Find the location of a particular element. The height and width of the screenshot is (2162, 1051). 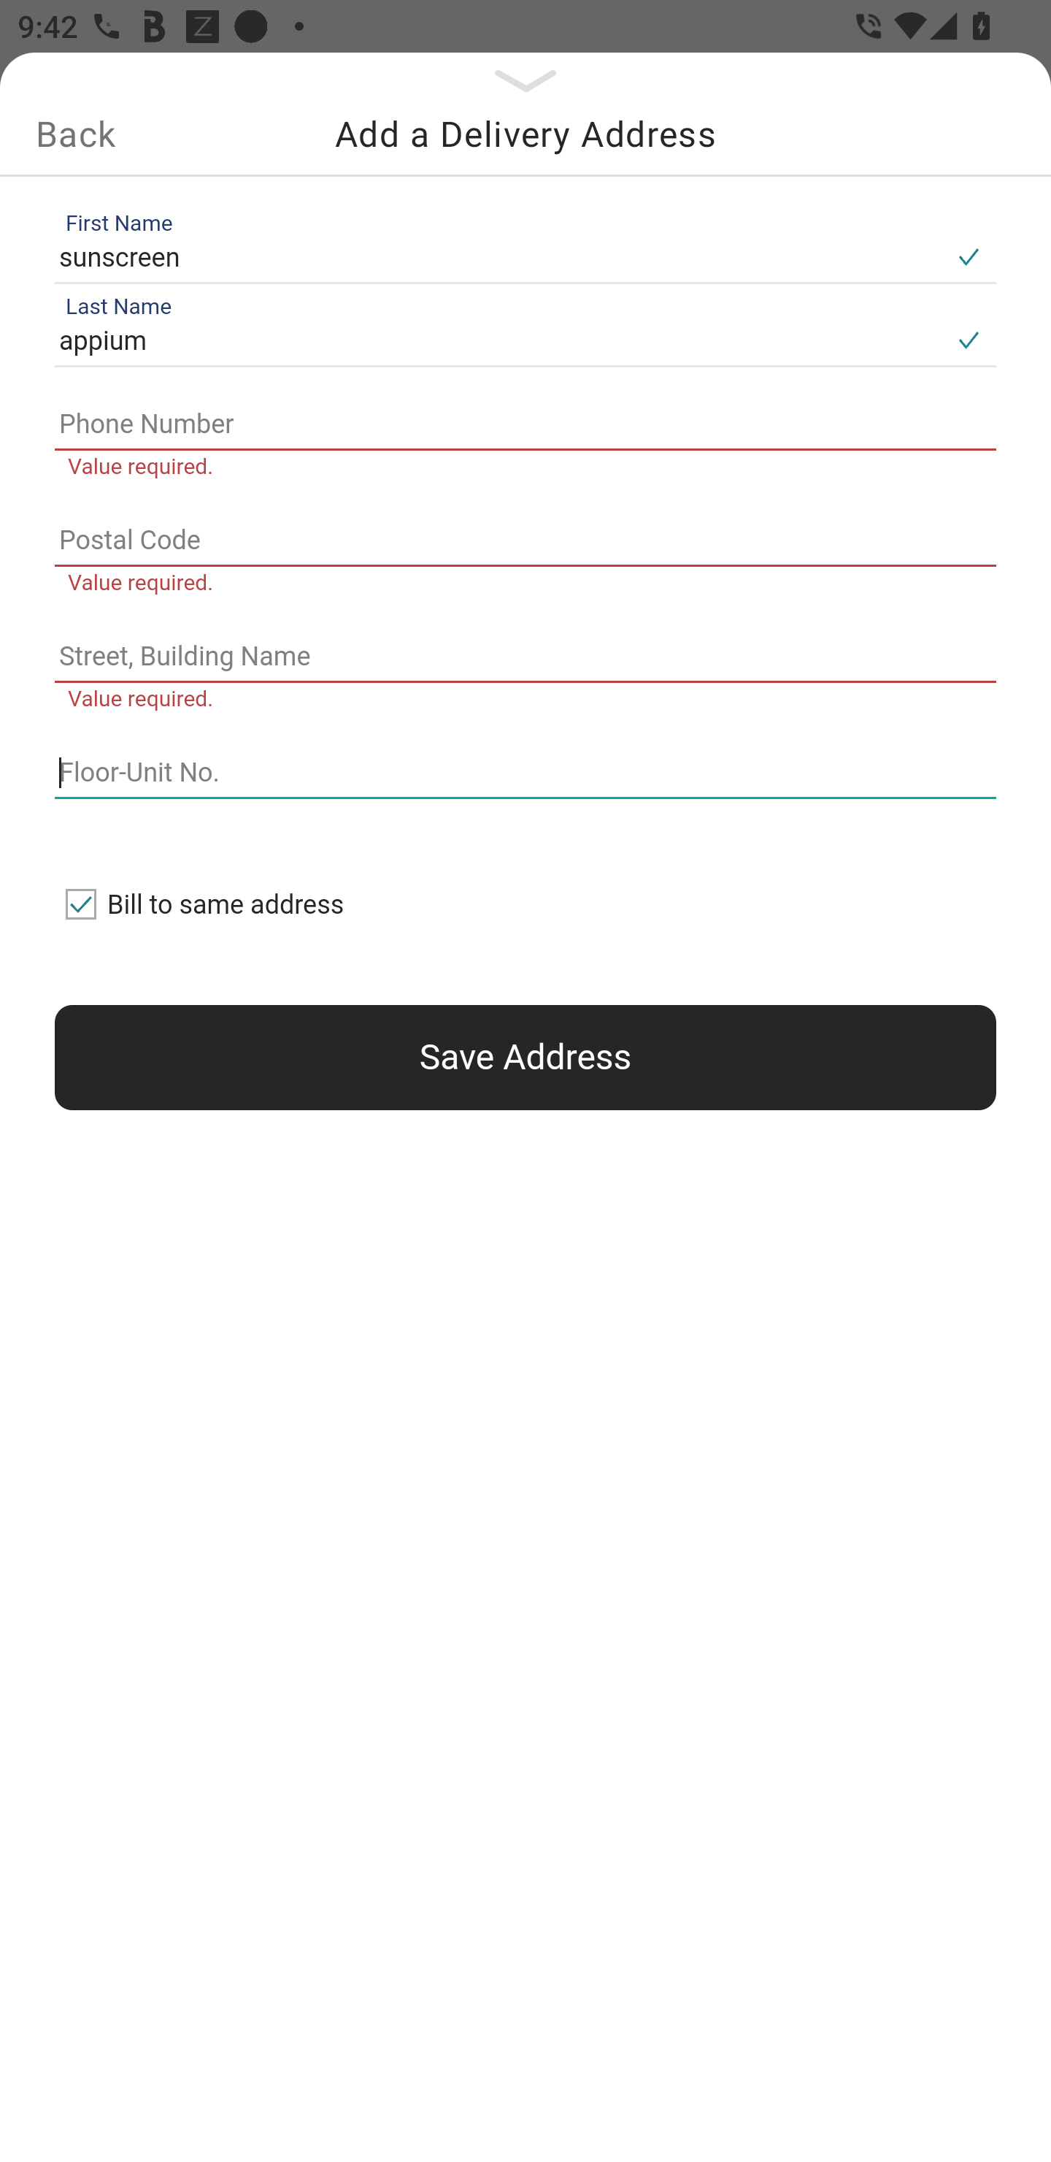

appium is located at coordinates (498, 342).